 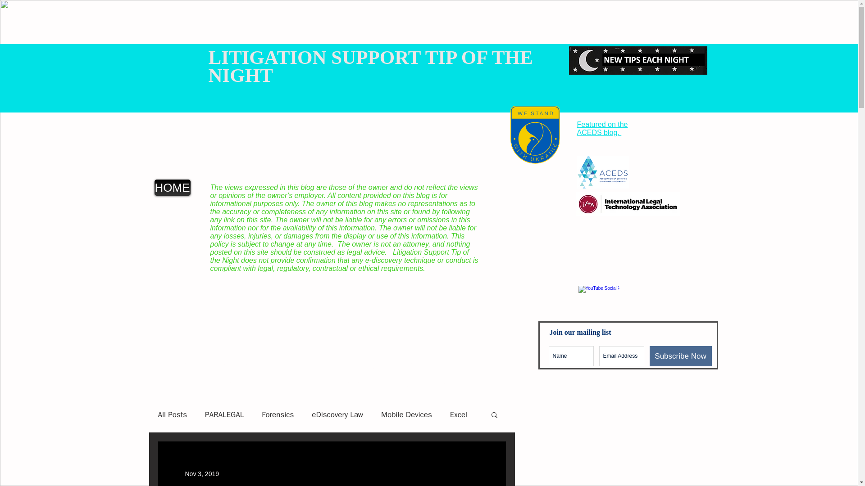 What do you see at coordinates (172, 415) in the screenshot?
I see `All Posts` at bounding box center [172, 415].